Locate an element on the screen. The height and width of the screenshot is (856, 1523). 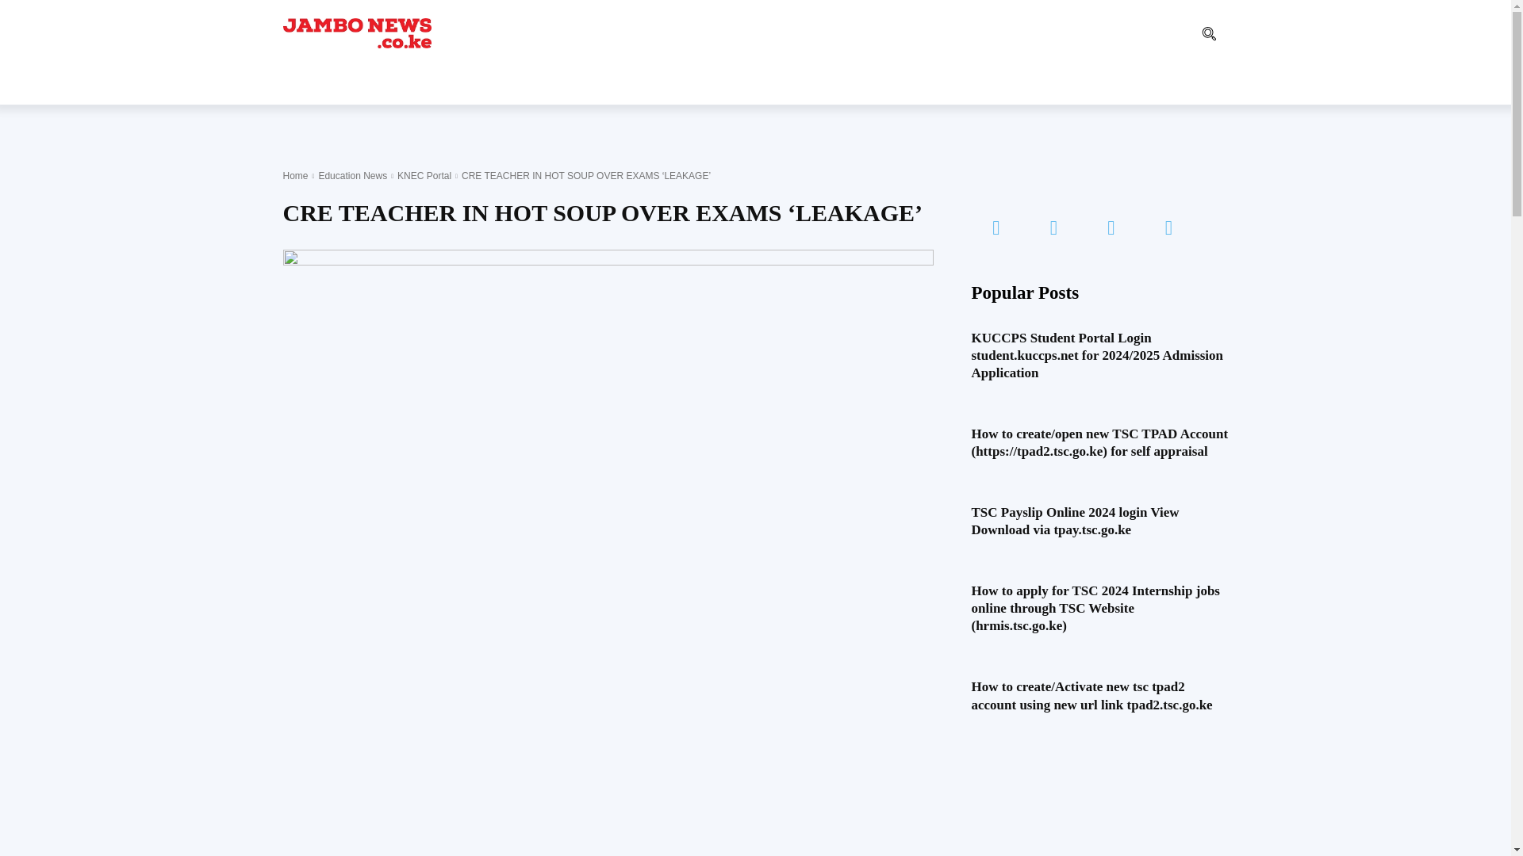
Your Ultimate information Hub is located at coordinates (356, 32).